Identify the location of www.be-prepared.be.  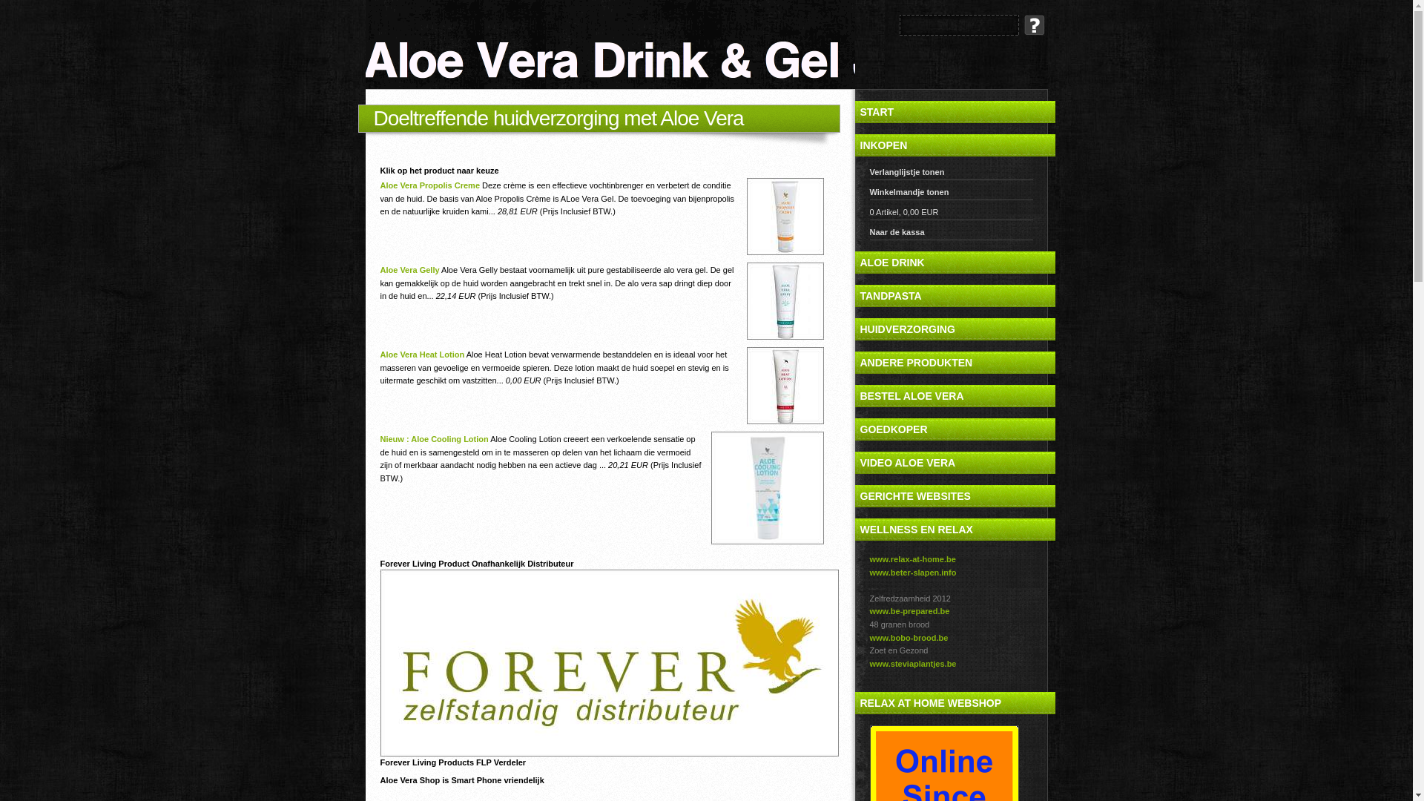
(909, 611).